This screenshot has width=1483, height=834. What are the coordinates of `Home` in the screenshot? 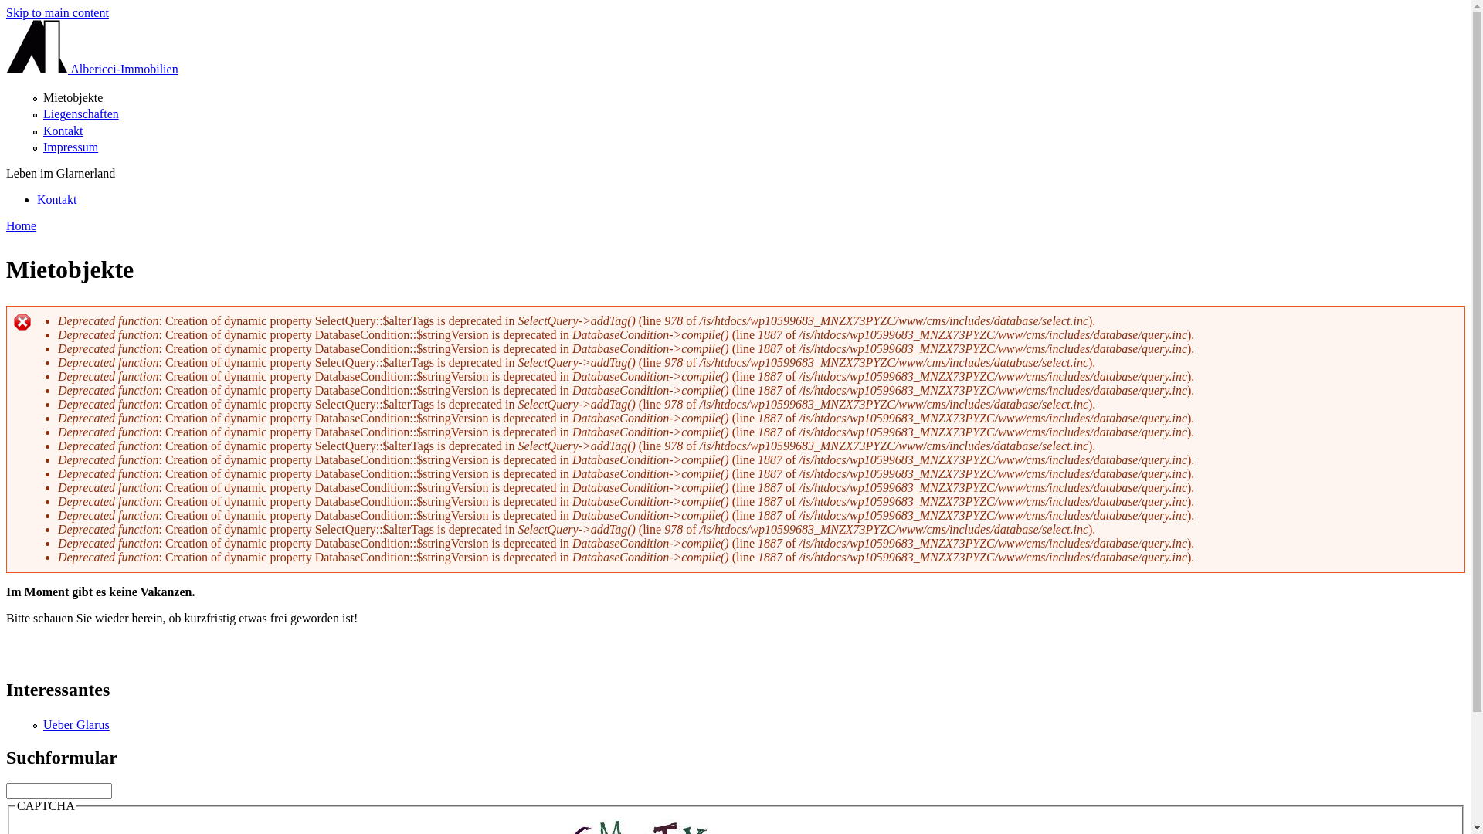 It's located at (22, 225).